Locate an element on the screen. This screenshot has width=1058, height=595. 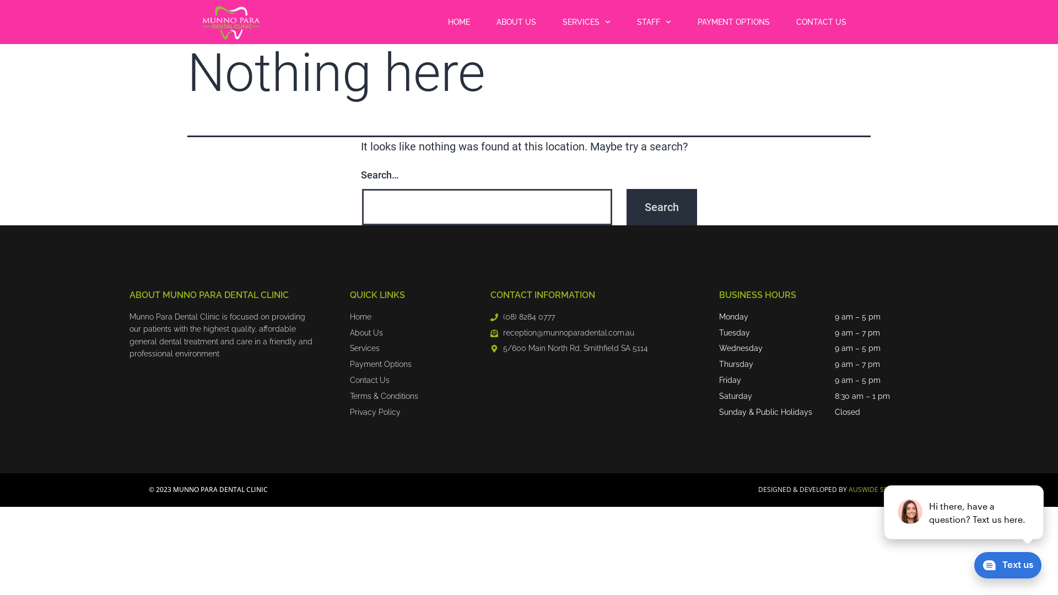
(08) 8284 0777 is located at coordinates (522, 317).